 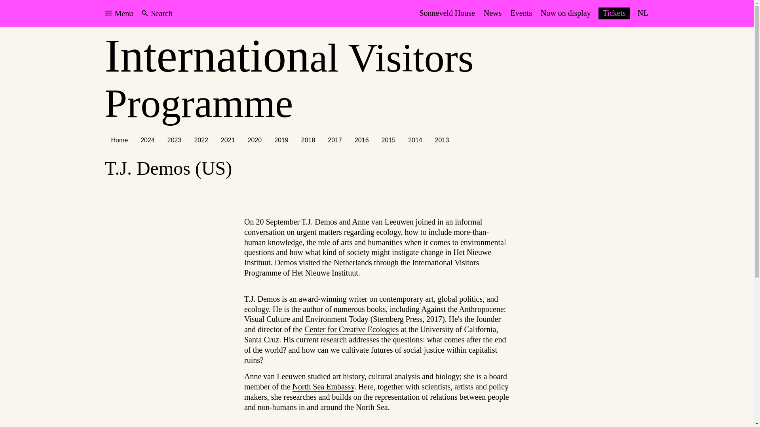 What do you see at coordinates (201, 140) in the screenshot?
I see `2022` at bounding box center [201, 140].